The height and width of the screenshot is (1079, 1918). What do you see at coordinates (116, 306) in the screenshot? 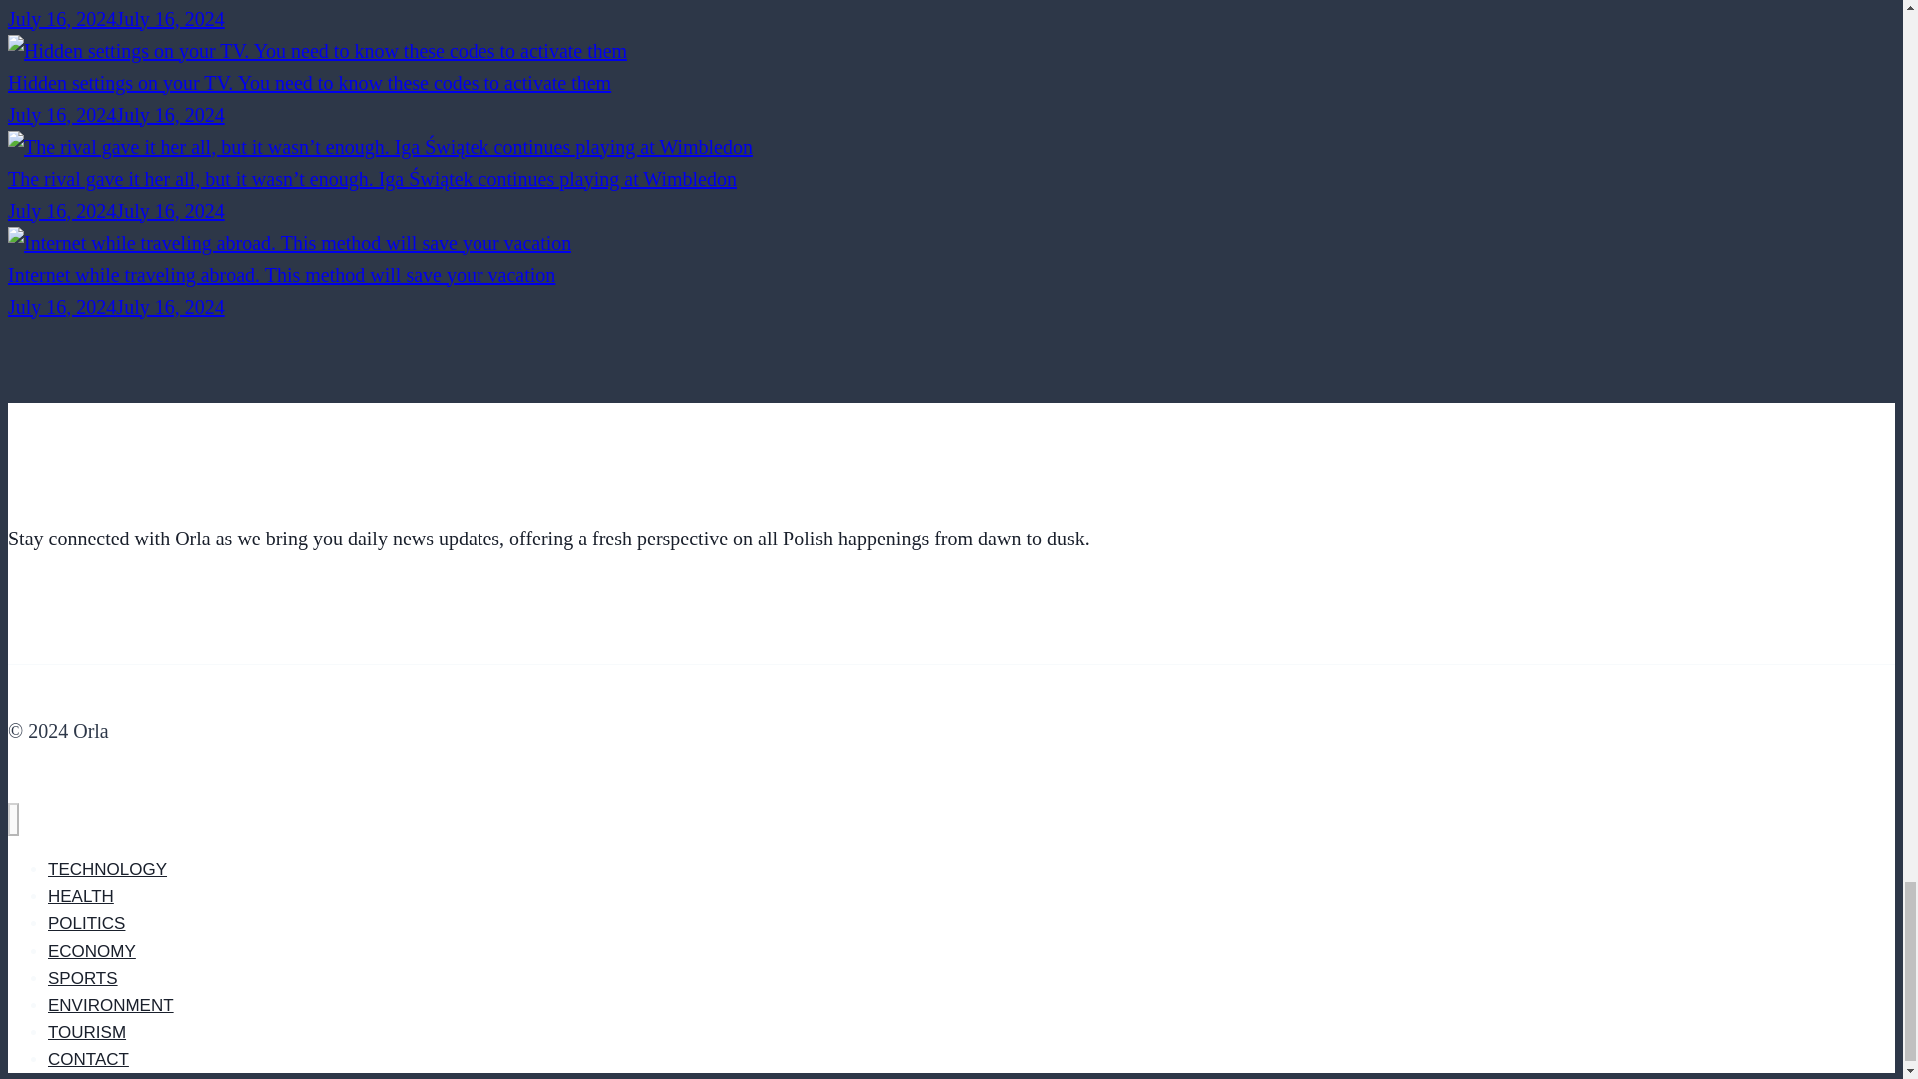
I see `8:26 pm` at bounding box center [116, 306].